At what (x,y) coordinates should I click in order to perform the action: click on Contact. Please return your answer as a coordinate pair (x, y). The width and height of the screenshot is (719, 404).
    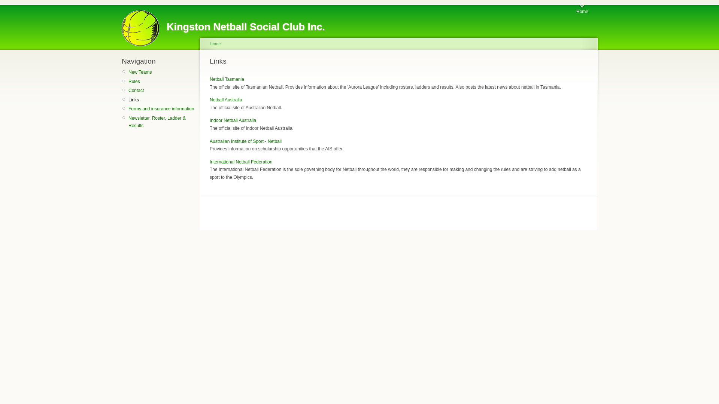
    Looking at the image, I should click on (162, 91).